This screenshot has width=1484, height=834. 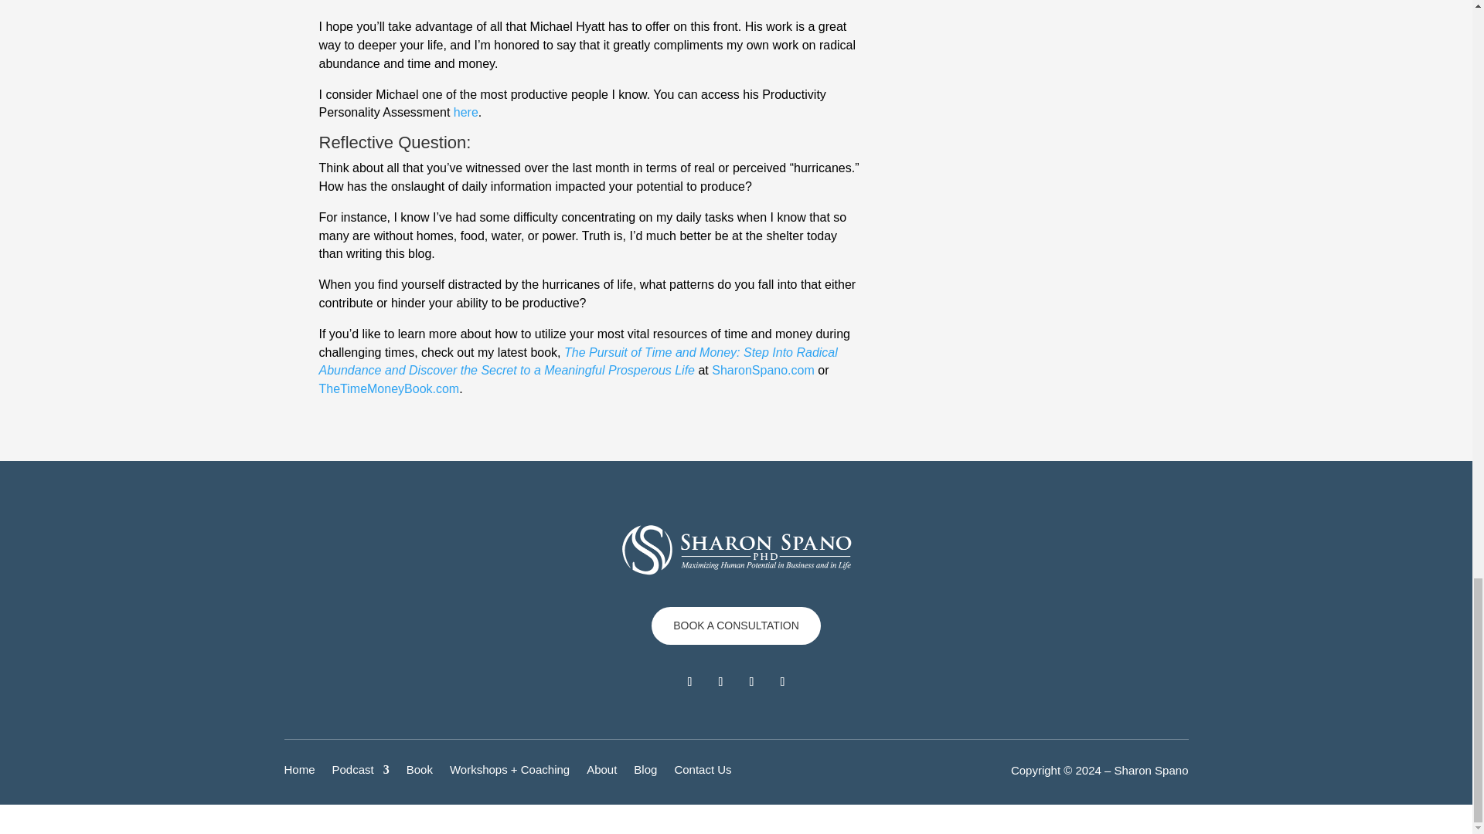 What do you see at coordinates (465, 113) in the screenshot?
I see `here` at bounding box center [465, 113].